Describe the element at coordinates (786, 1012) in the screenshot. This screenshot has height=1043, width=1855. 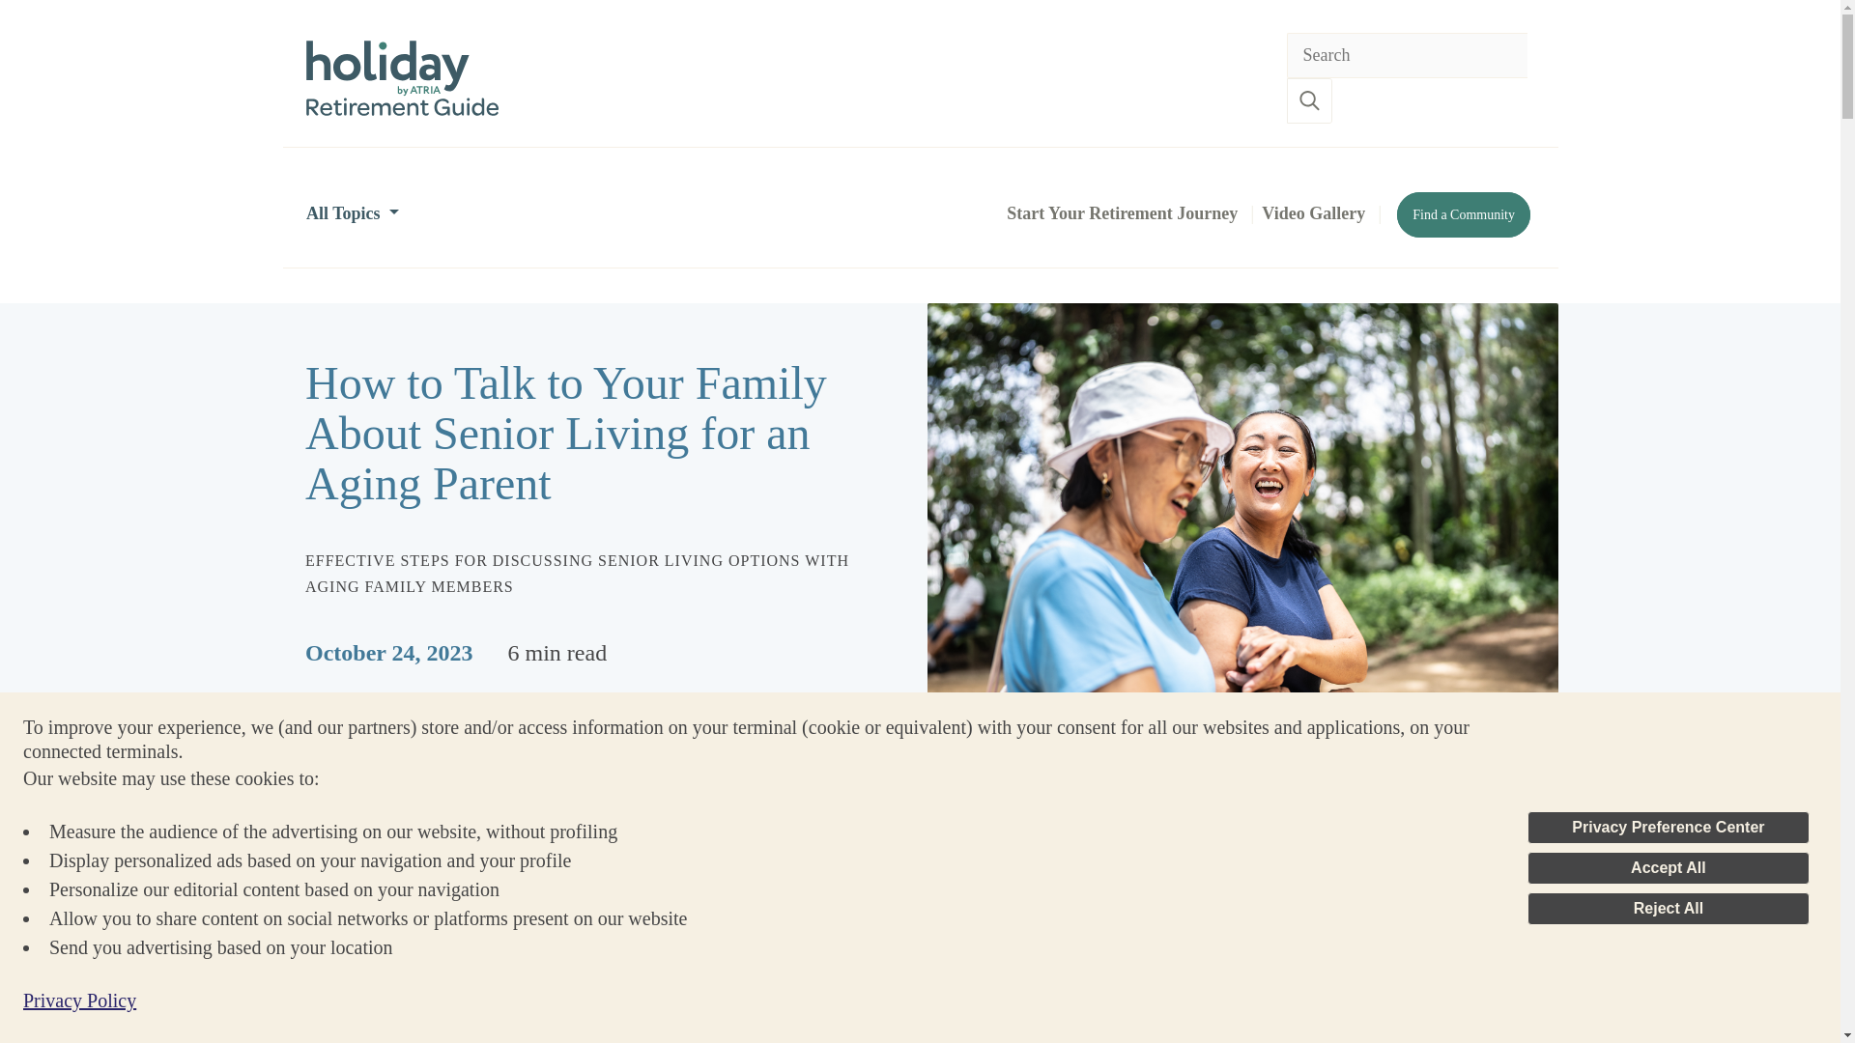
I see `4Q 2023 HBA How to Talk to Family about Senior Living Video` at that location.